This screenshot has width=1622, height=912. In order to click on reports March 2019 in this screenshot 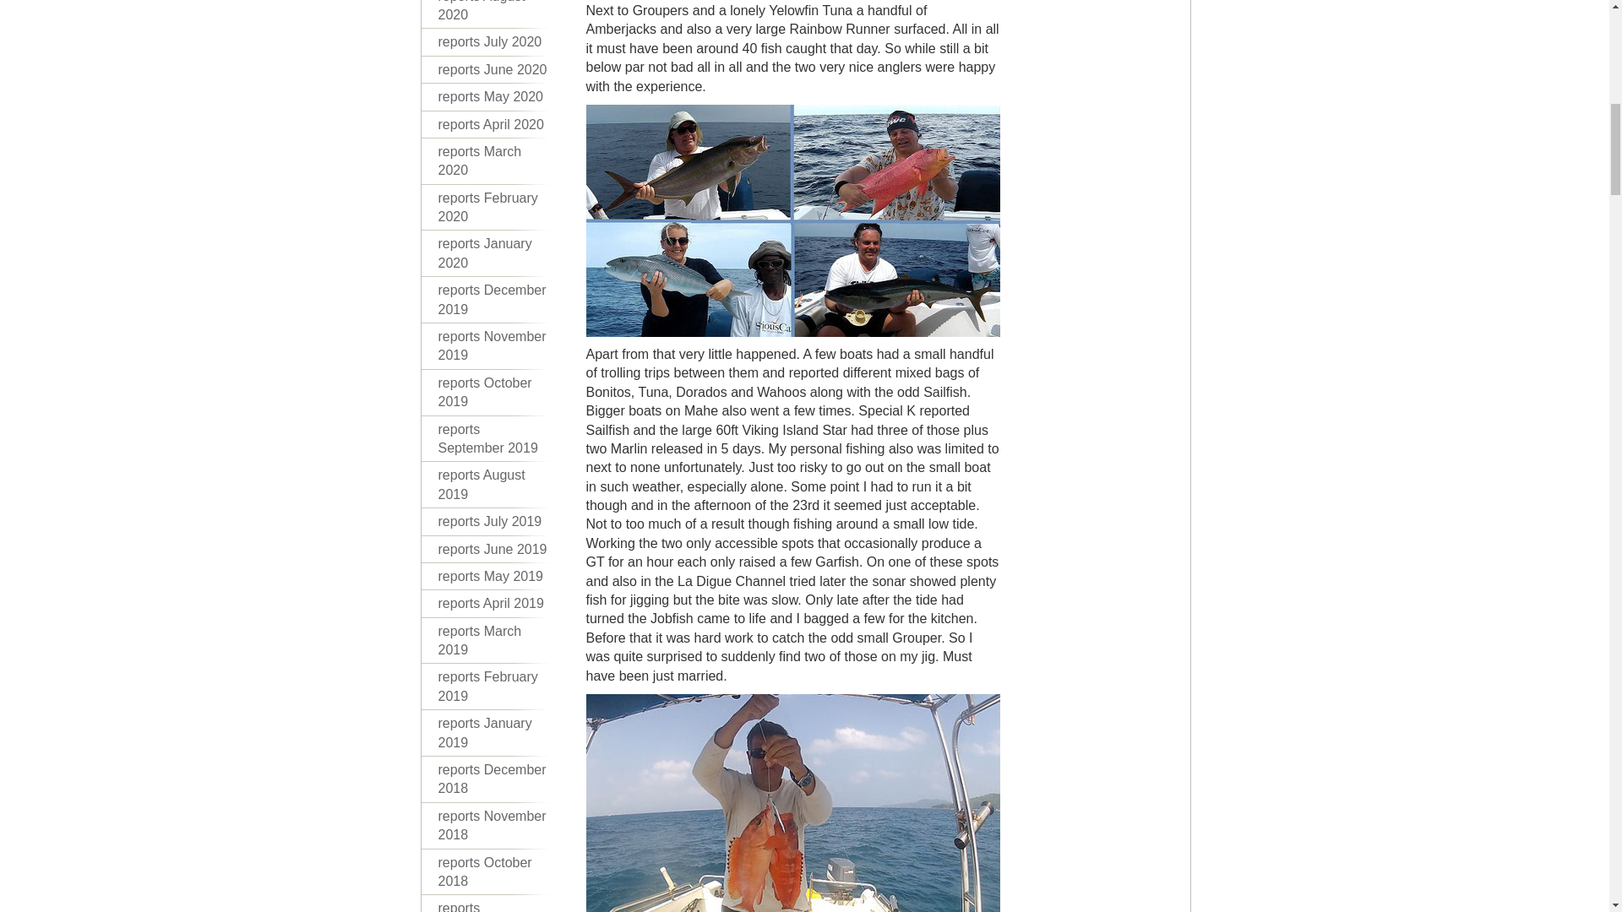, I will do `click(492, 642)`.